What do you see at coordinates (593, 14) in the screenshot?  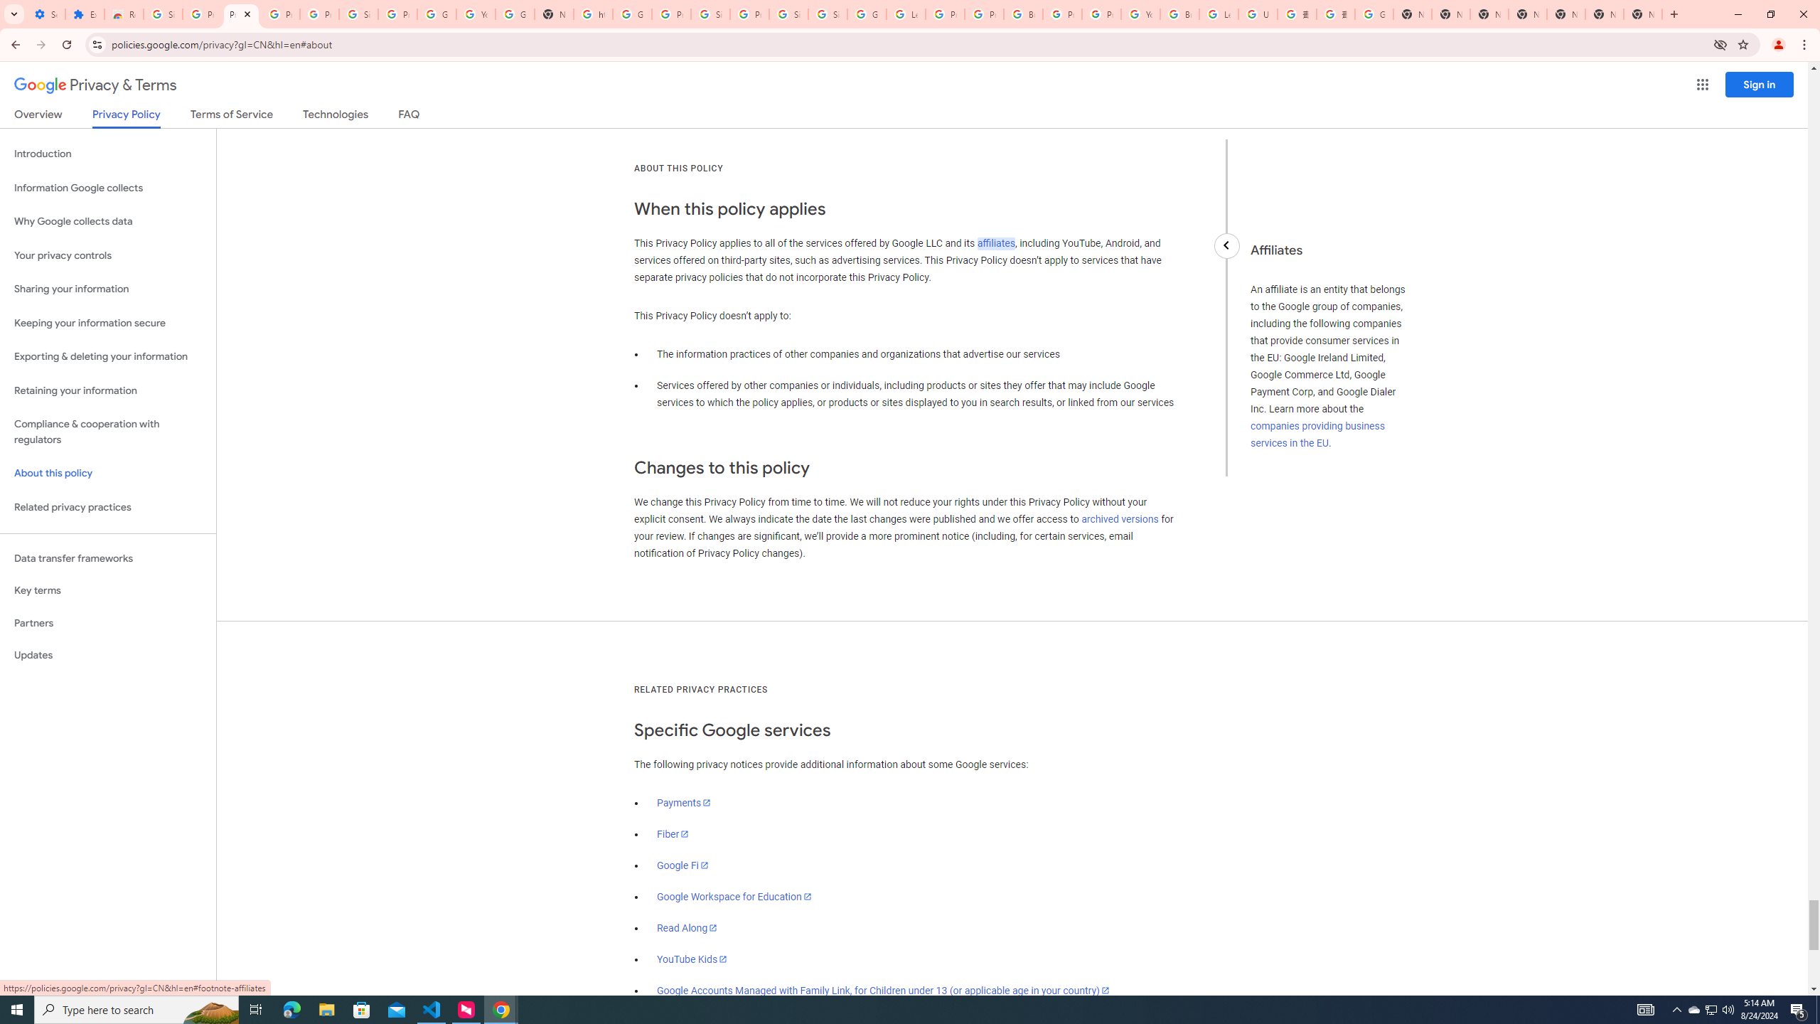 I see `https://scholar.google.com/` at bounding box center [593, 14].